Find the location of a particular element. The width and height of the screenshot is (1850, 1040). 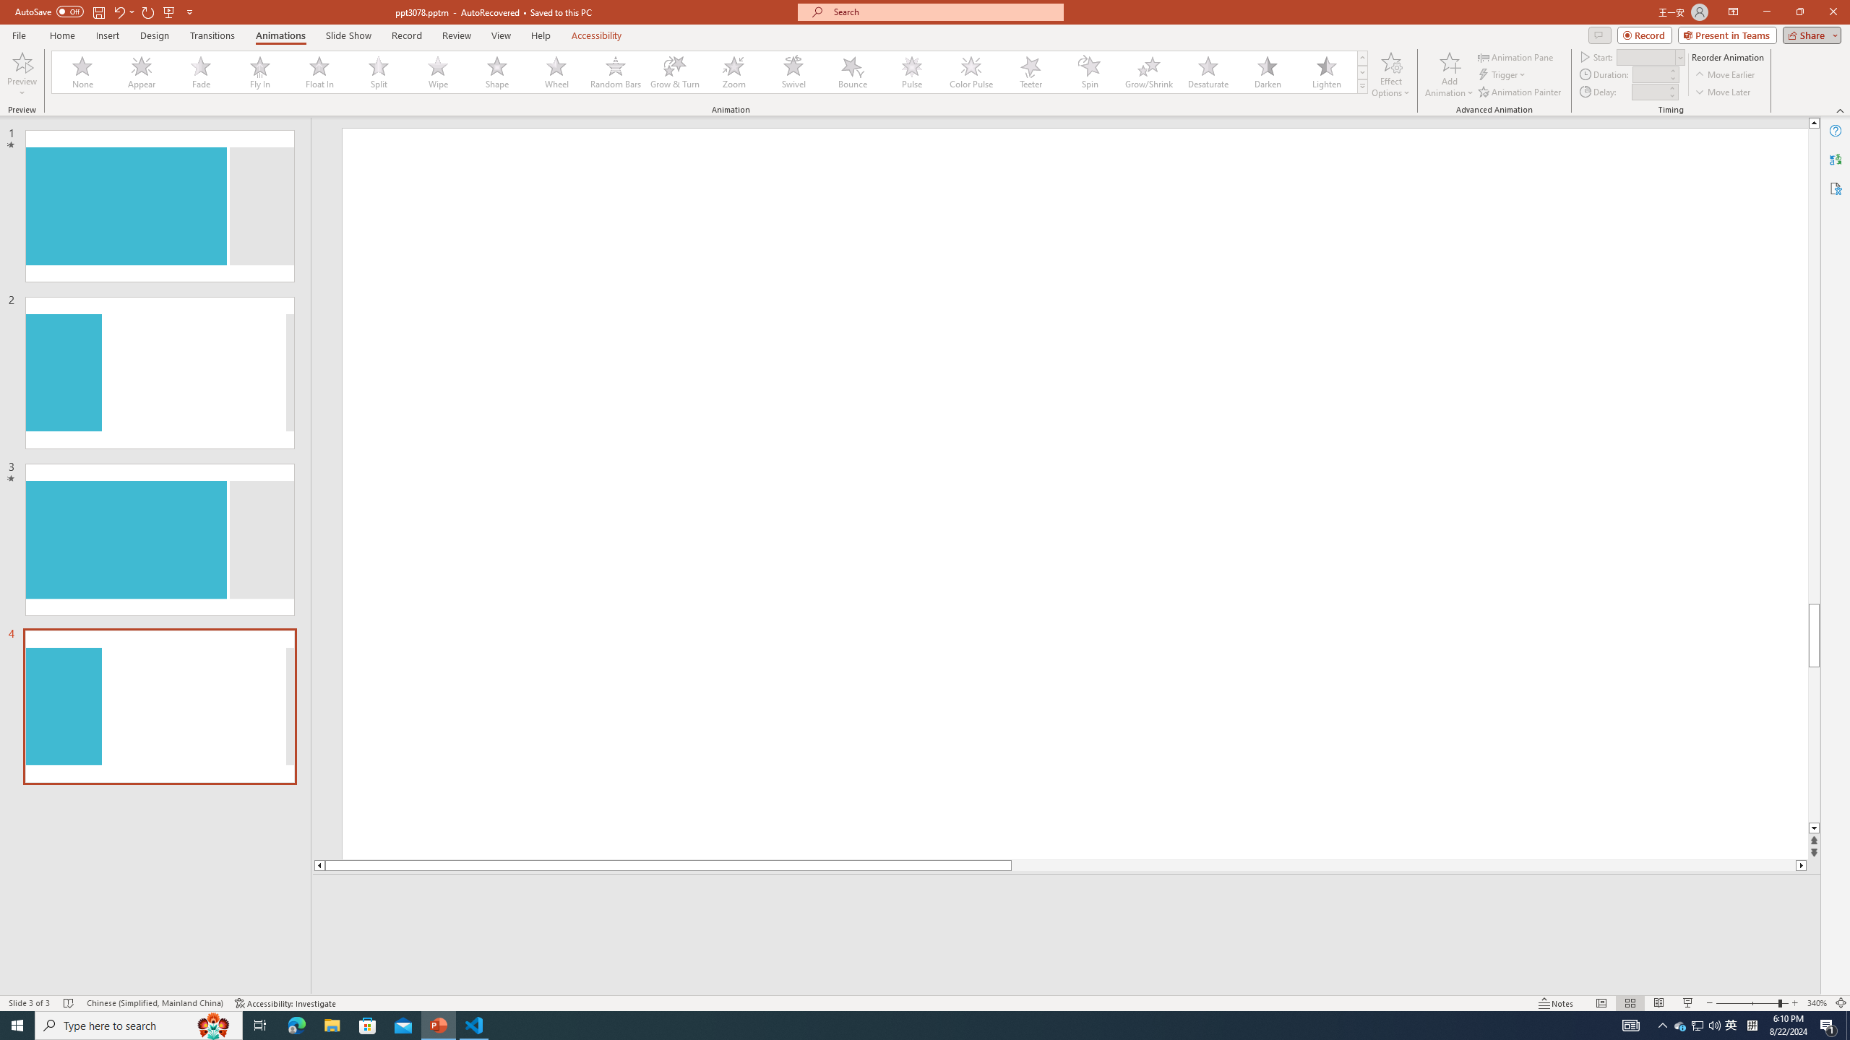

Reading View is located at coordinates (1659, 1003).